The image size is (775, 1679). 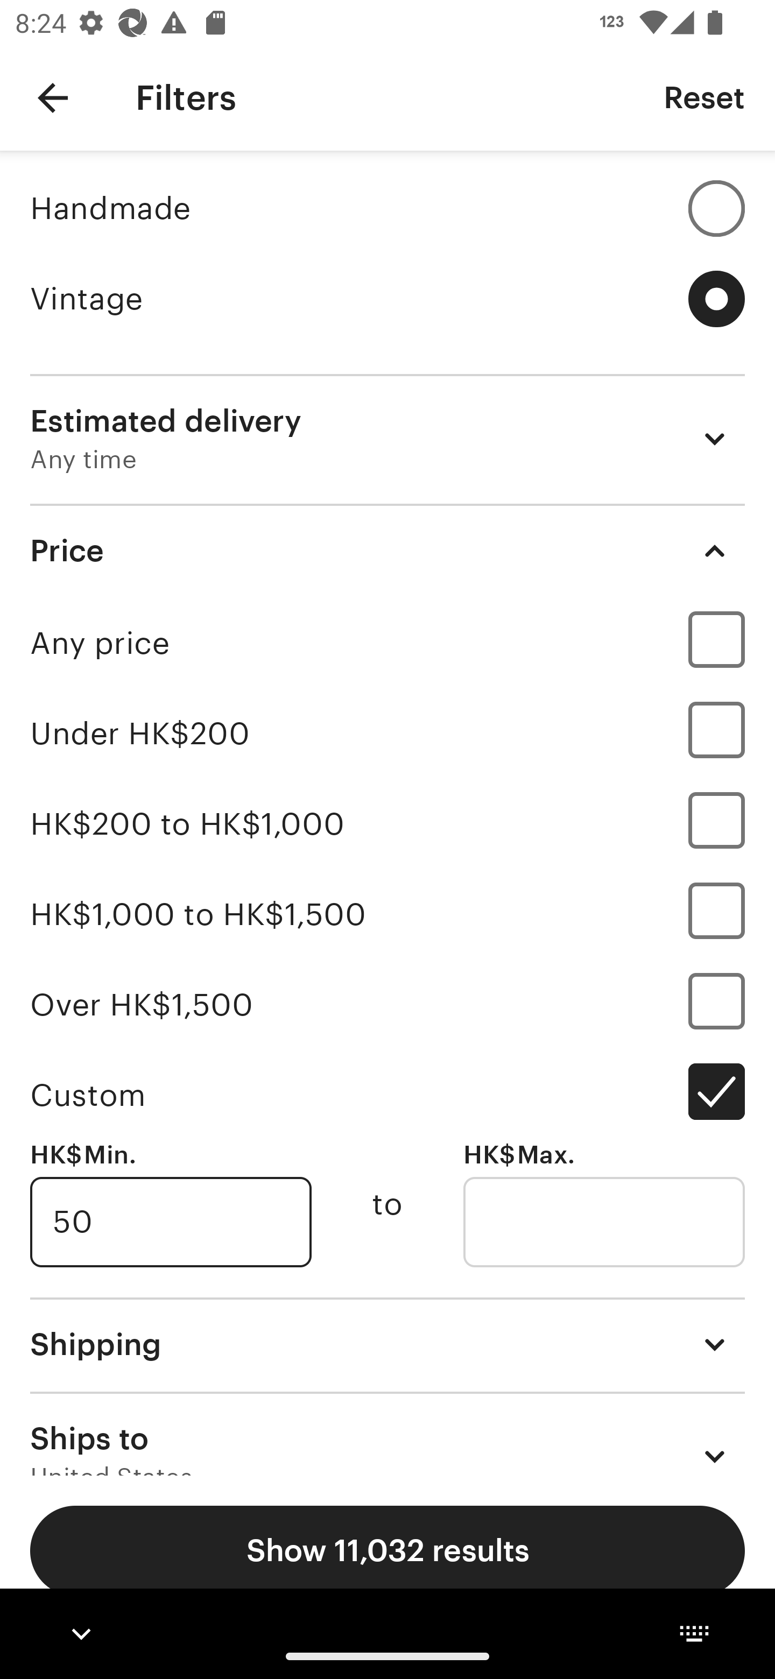 I want to click on Custom, so click(x=387, y=1095).